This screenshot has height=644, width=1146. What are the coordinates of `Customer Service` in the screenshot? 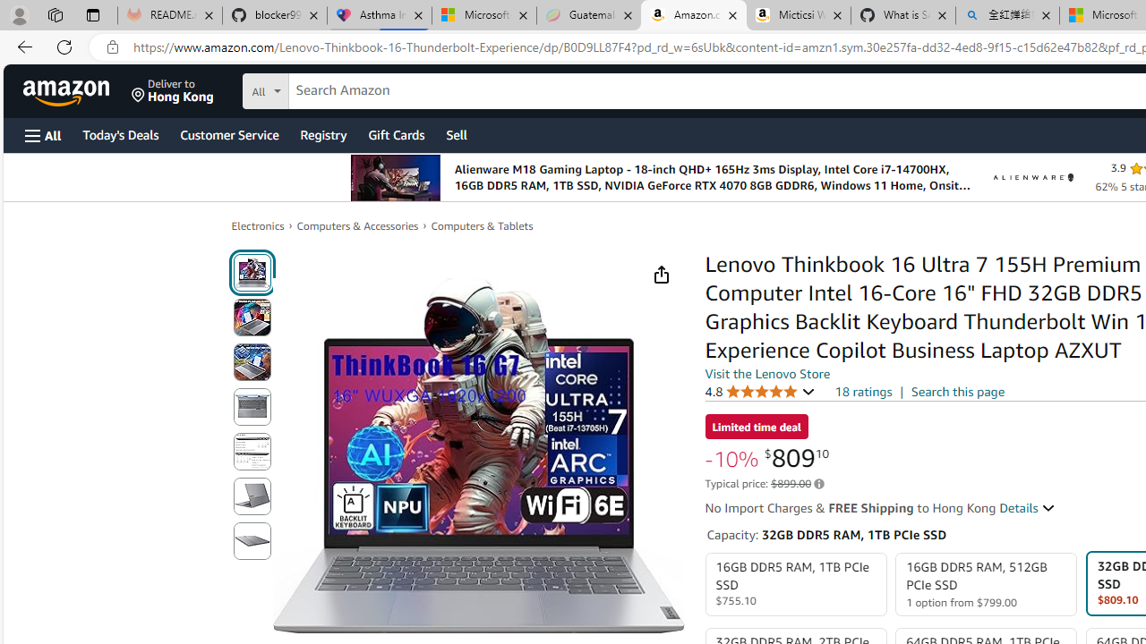 It's located at (229, 134).